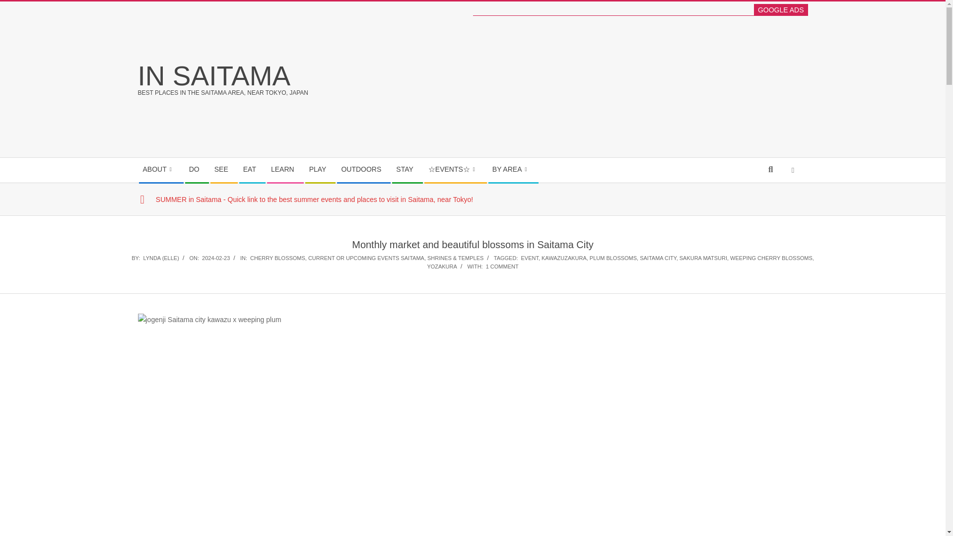 The image size is (953, 536). What do you see at coordinates (513, 170) in the screenshot?
I see `BY AREA` at bounding box center [513, 170].